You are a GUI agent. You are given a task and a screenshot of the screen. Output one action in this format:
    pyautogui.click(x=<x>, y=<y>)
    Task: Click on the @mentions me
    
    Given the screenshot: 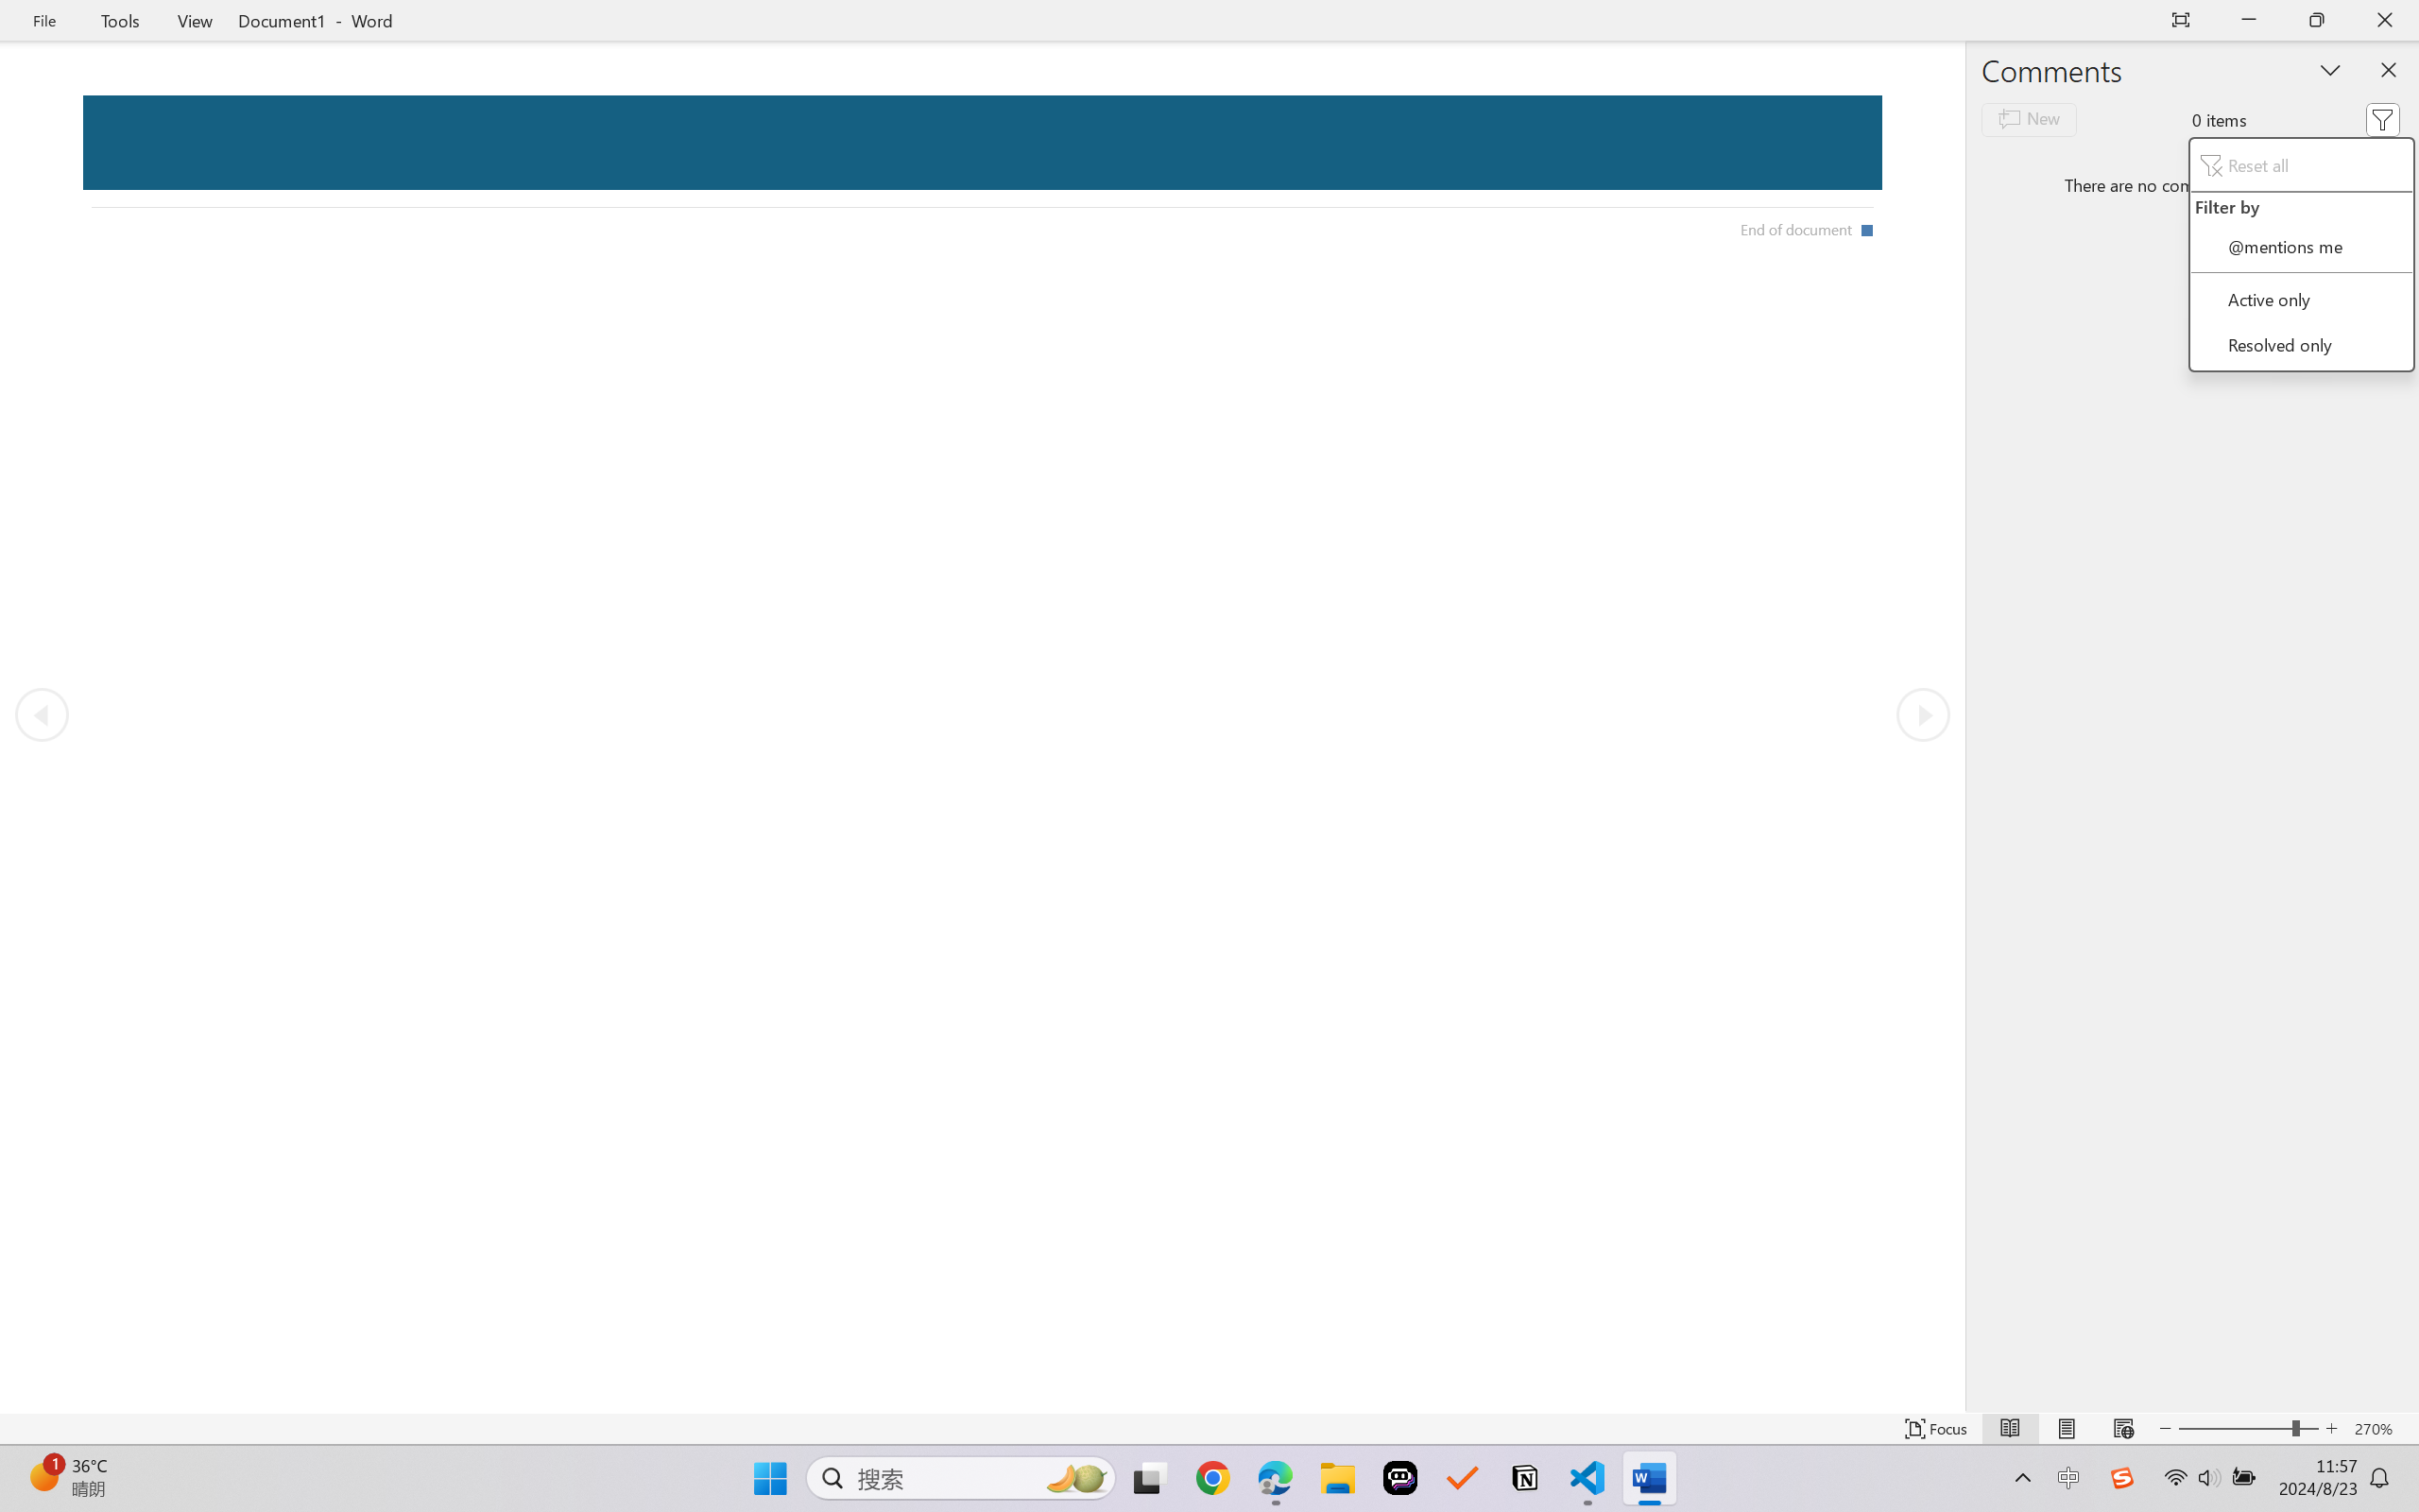 What is the action you would take?
    pyautogui.click(x=2301, y=246)
    